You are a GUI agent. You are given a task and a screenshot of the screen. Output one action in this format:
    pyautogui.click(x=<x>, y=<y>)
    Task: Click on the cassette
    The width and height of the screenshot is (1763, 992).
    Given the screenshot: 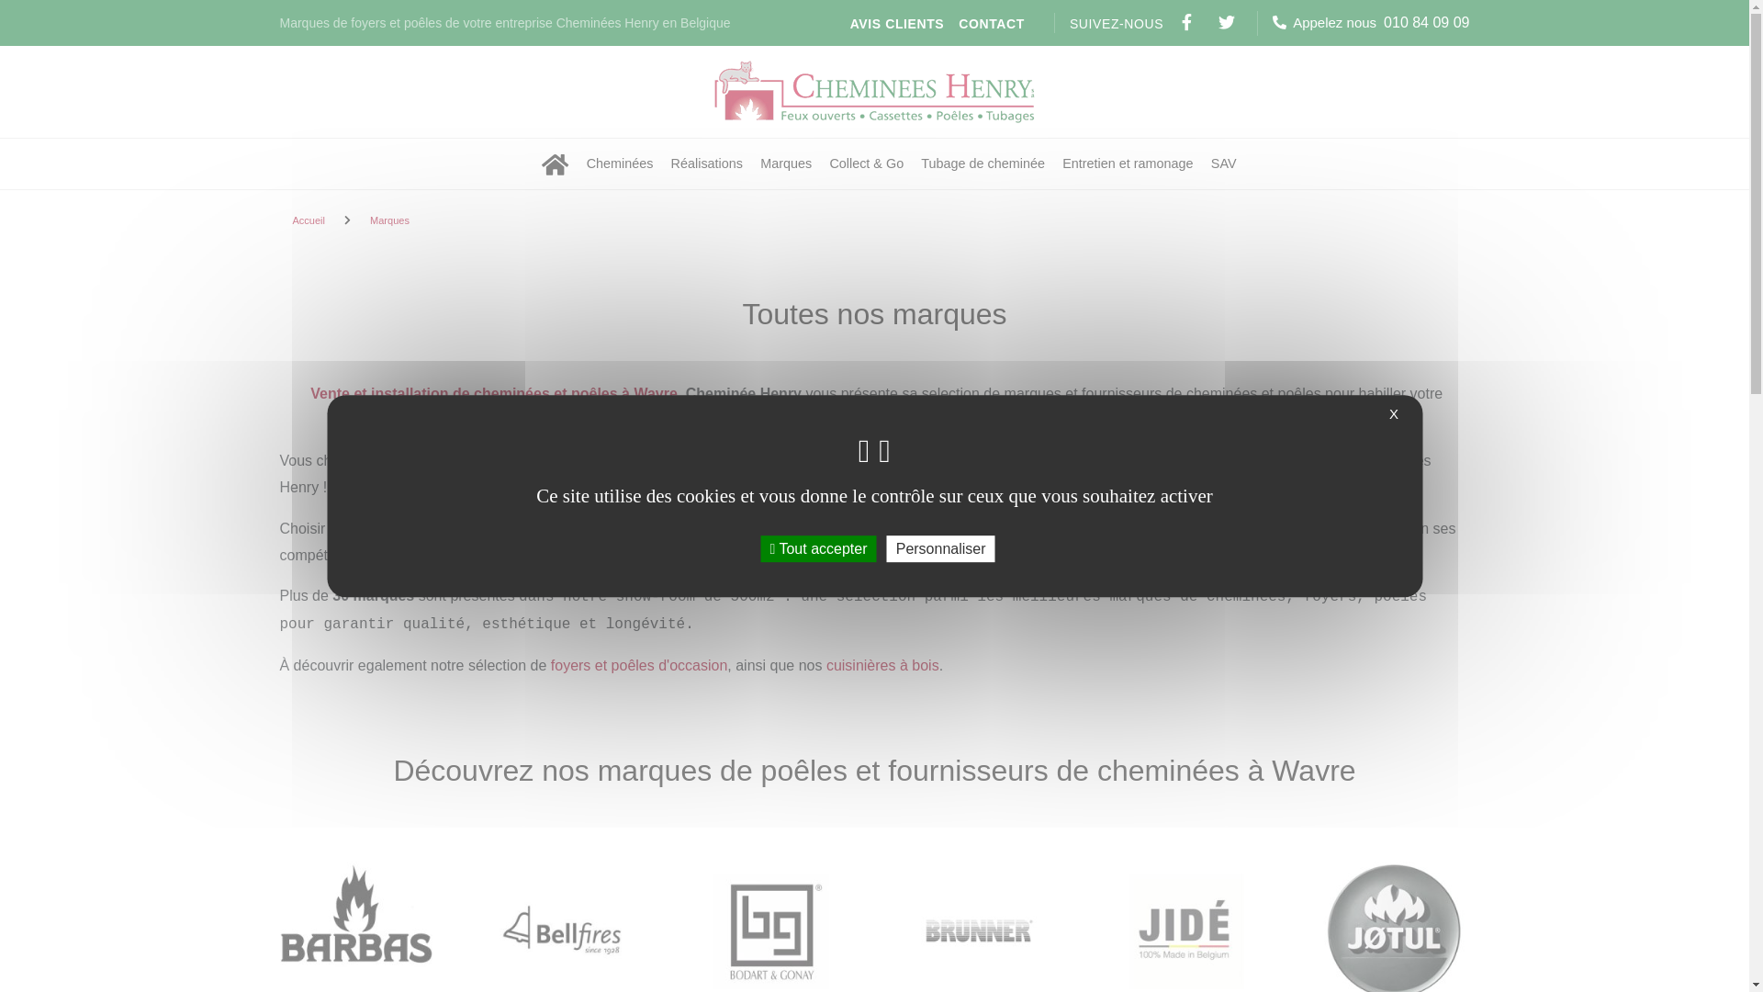 What is the action you would take?
    pyautogui.click(x=947, y=461)
    